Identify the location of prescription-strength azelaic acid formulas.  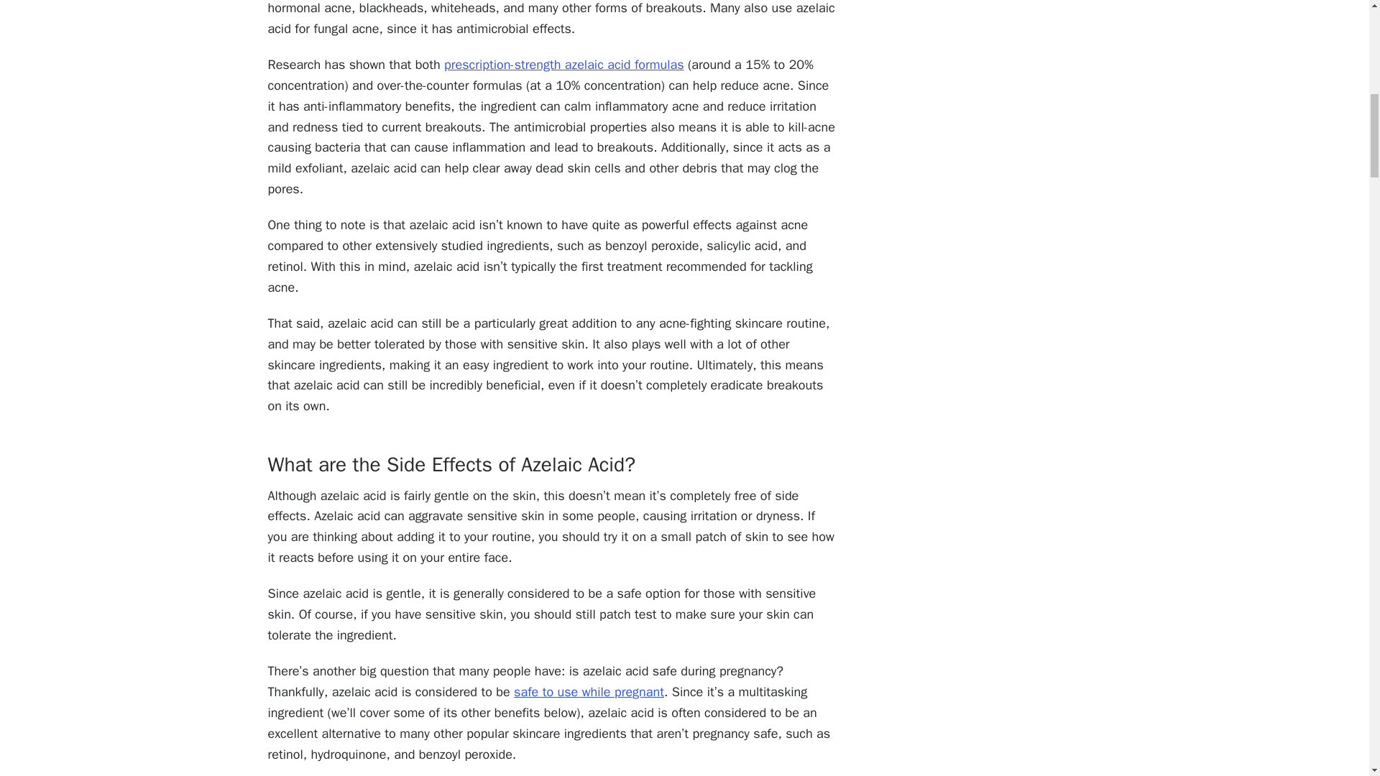
(564, 65).